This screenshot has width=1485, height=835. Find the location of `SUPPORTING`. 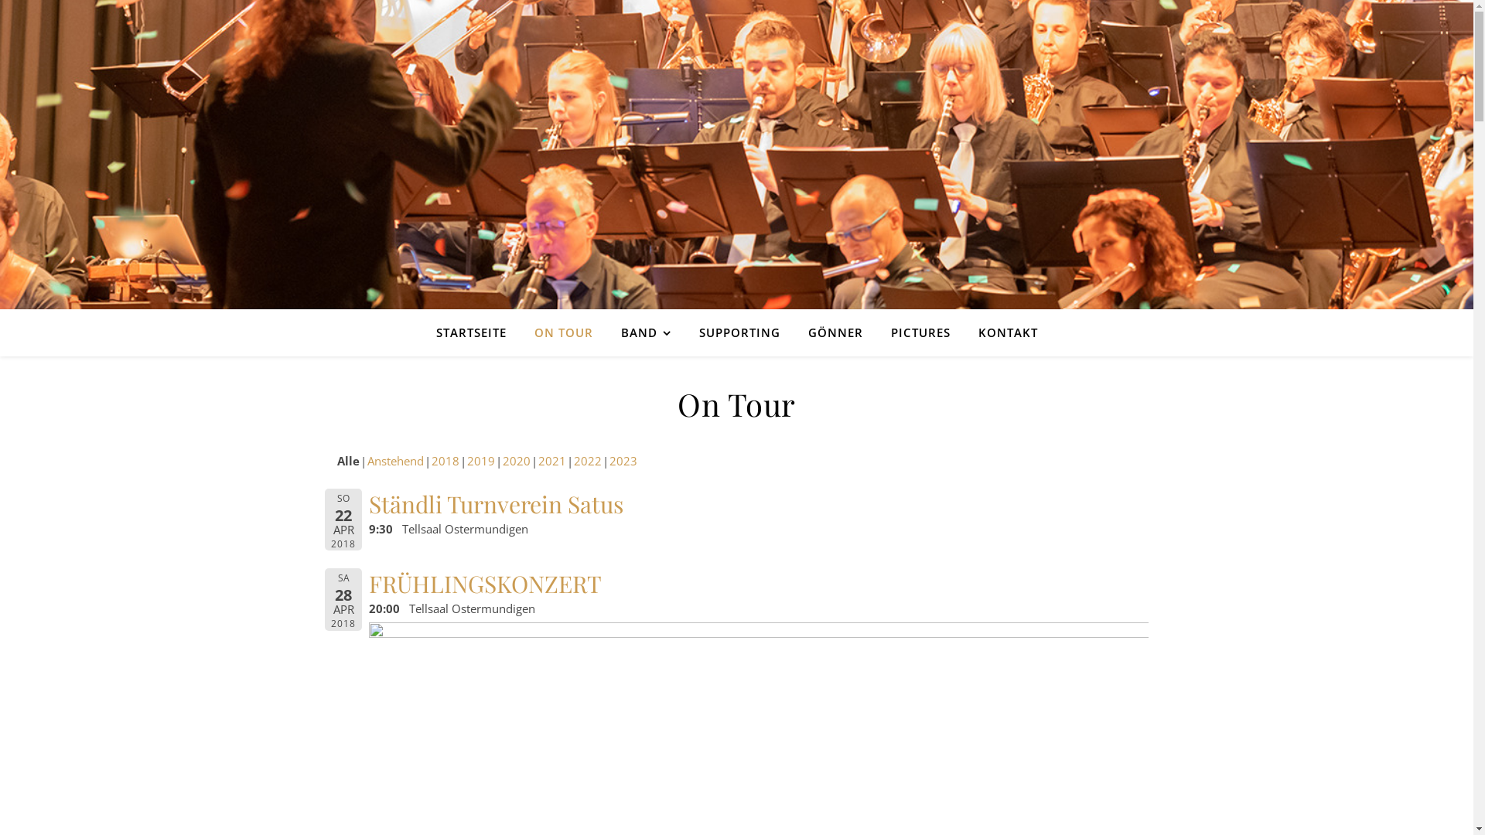

SUPPORTING is located at coordinates (739, 332).